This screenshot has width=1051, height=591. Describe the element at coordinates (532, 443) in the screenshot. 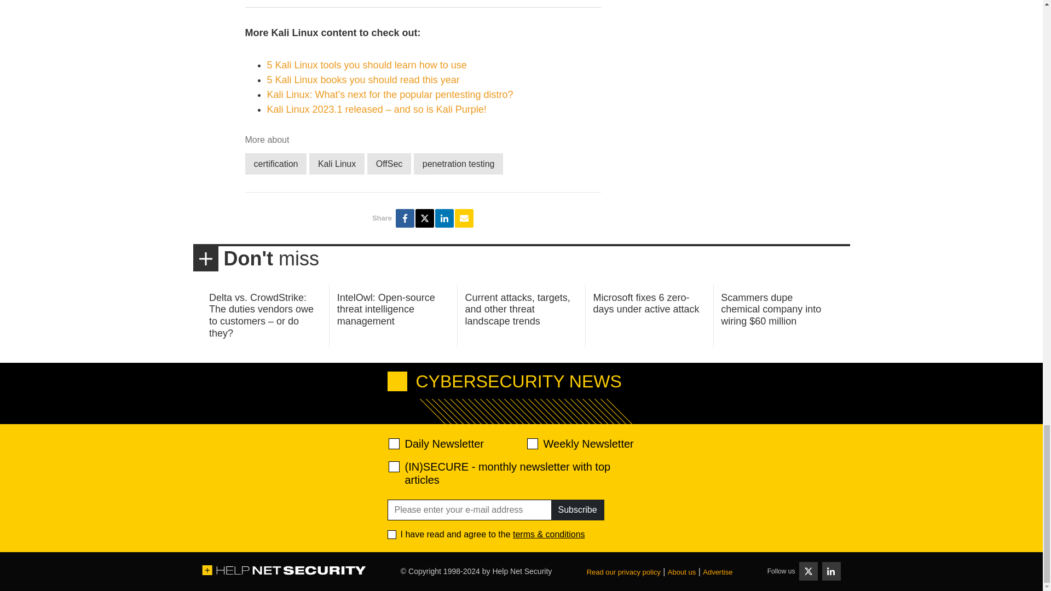

I see `d2d471aafa` at that location.